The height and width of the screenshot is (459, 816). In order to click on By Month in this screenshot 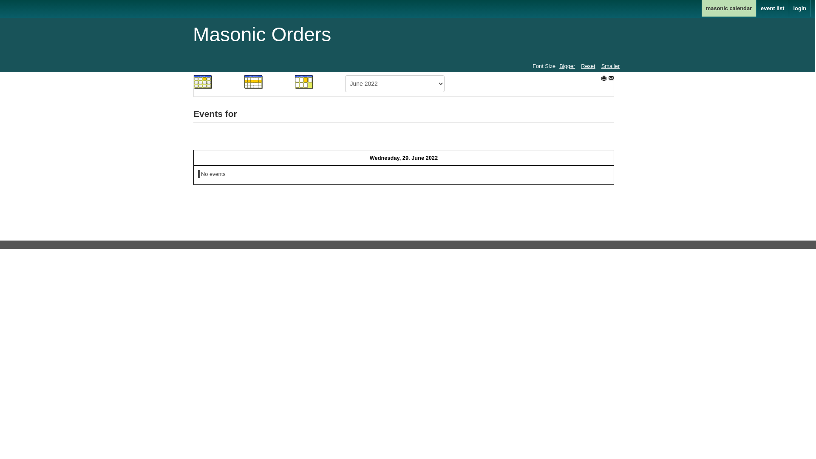, I will do `click(203, 82)`.